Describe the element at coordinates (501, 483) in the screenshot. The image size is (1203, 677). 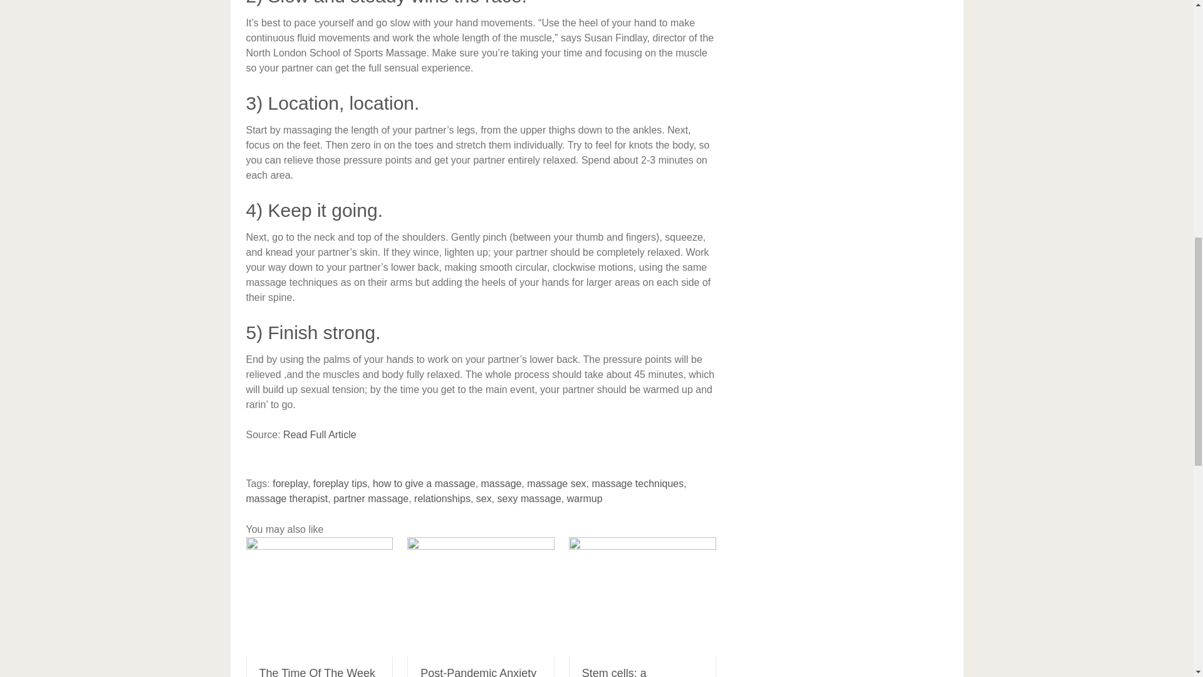
I see `massage` at that location.